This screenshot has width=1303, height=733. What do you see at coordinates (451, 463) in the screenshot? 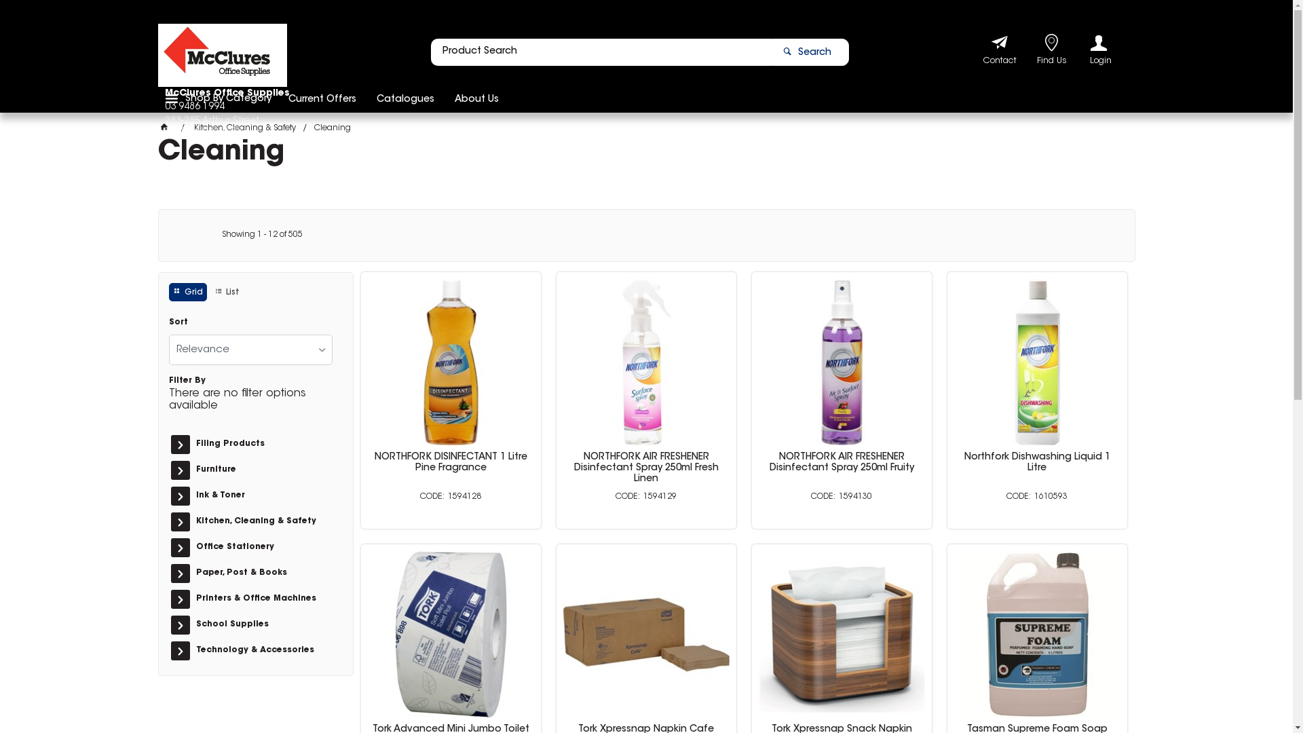
I see `NORTHFORK DISINFECTANT 1 Litre Pine Fragrance` at bounding box center [451, 463].